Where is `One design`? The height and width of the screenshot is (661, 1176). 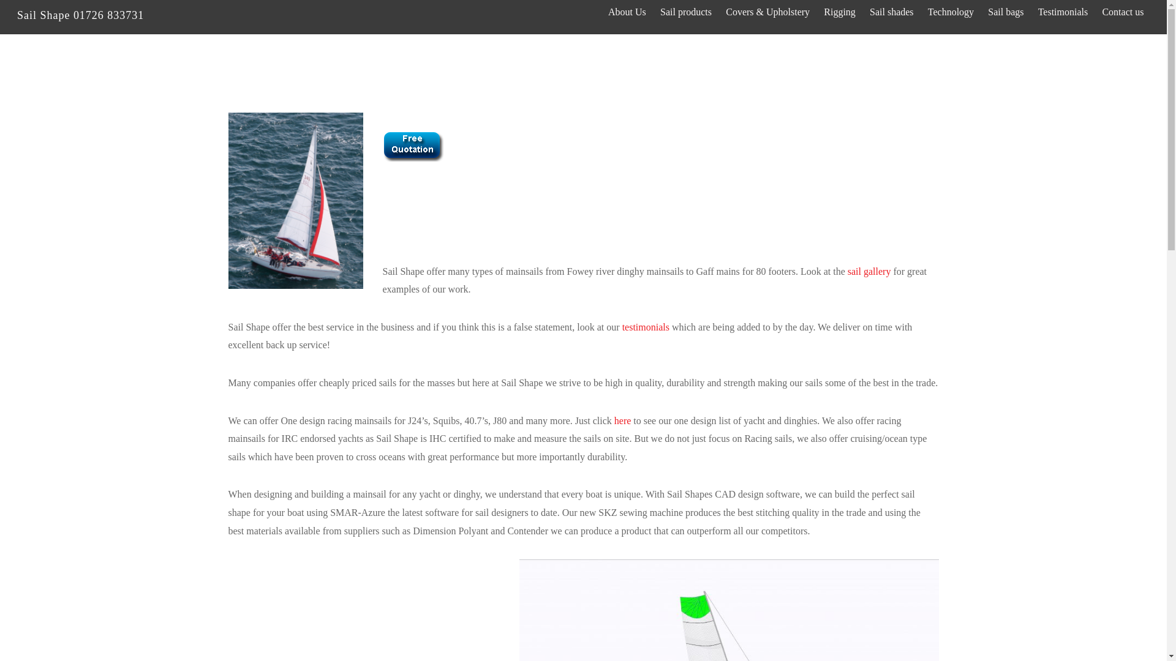
One design is located at coordinates (622, 420).